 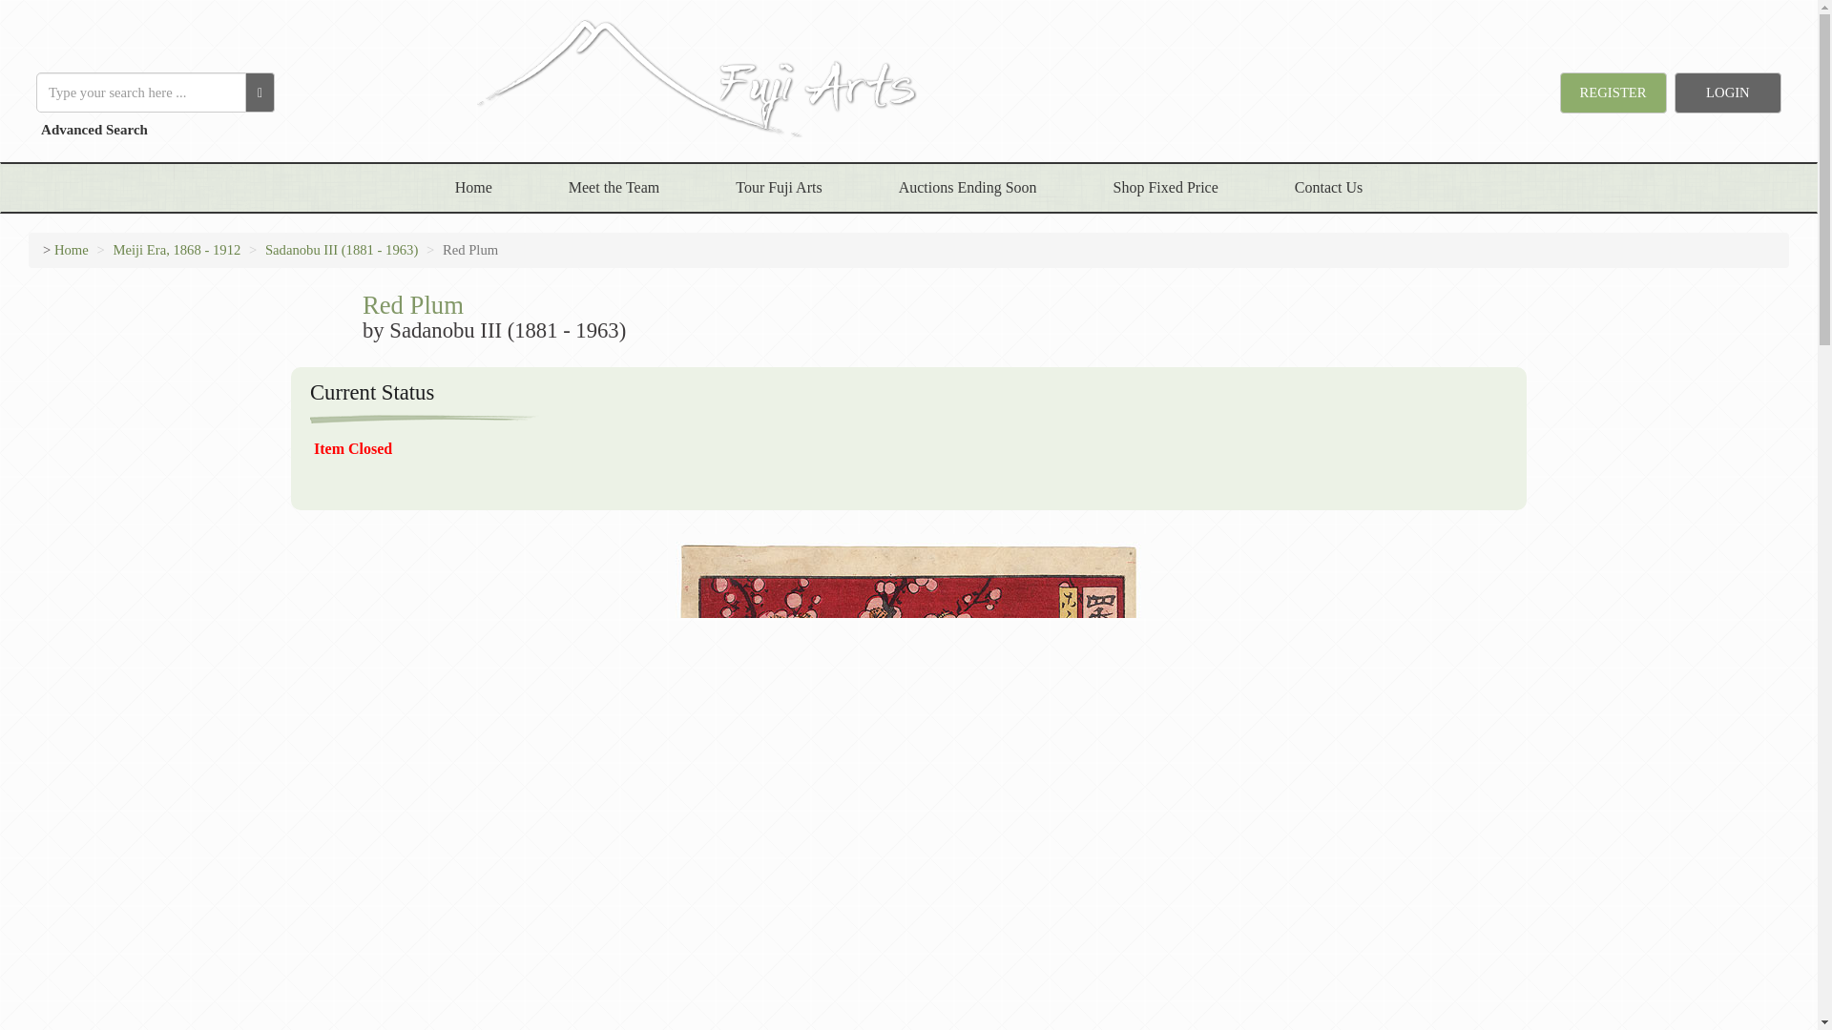 I want to click on Shop Fixed Price, so click(x=1166, y=187).